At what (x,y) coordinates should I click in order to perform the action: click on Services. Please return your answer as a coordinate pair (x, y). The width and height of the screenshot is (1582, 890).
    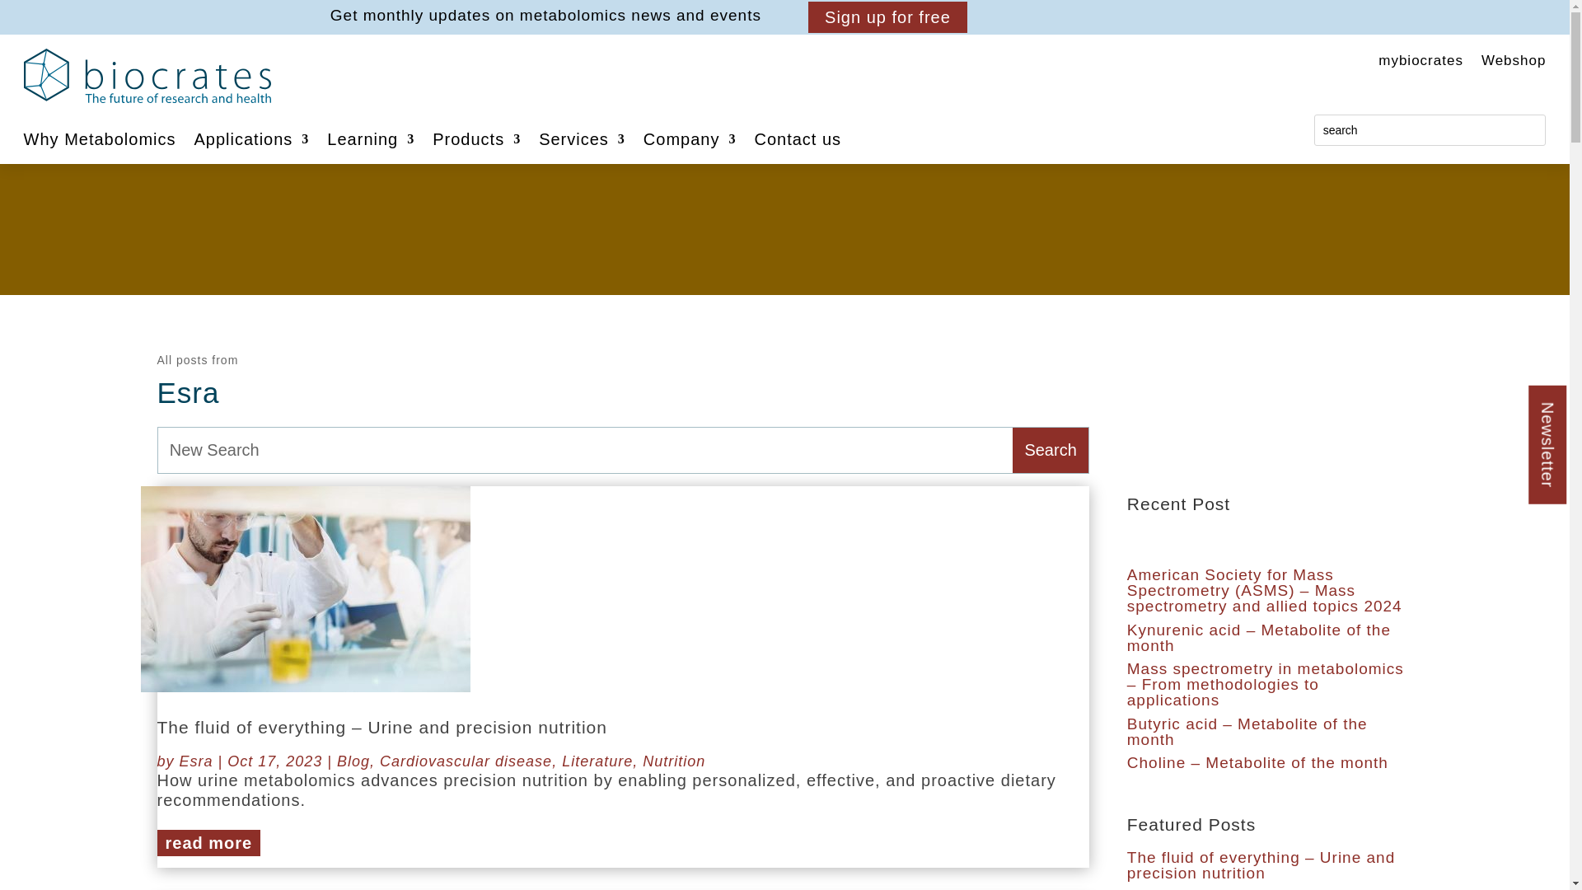
    Looking at the image, I should click on (582, 142).